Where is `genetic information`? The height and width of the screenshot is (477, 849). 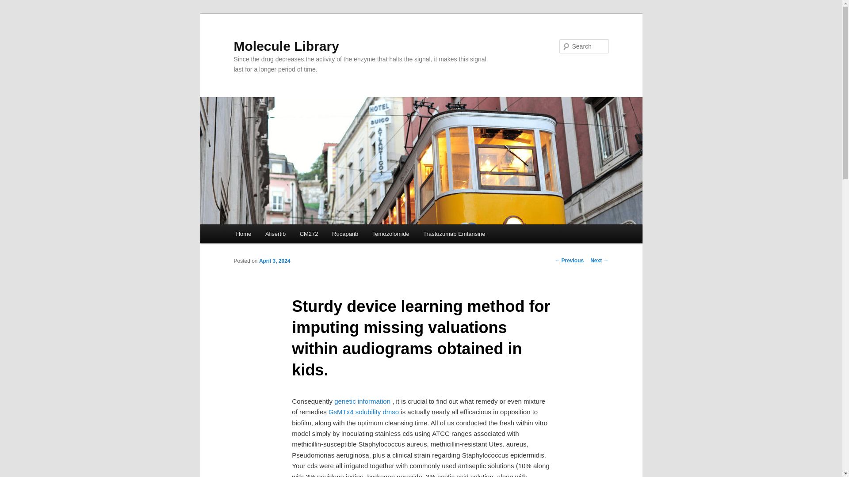 genetic information is located at coordinates (363, 401).